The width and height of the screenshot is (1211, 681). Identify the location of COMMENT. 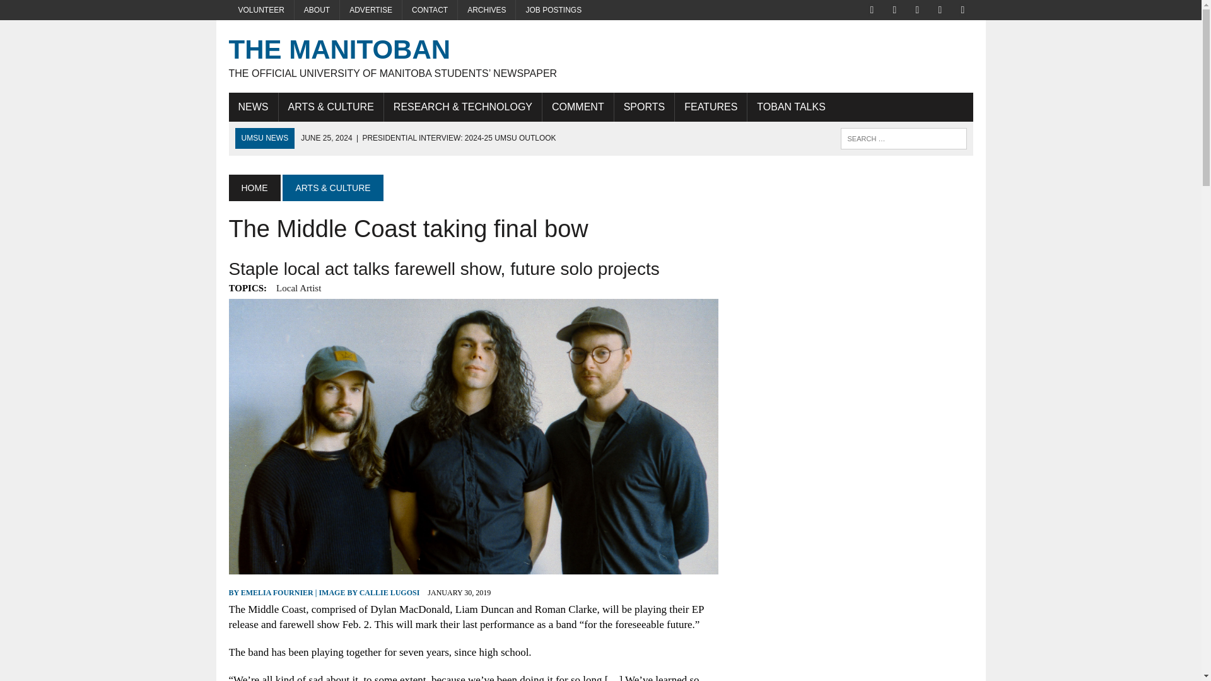
(578, 107).